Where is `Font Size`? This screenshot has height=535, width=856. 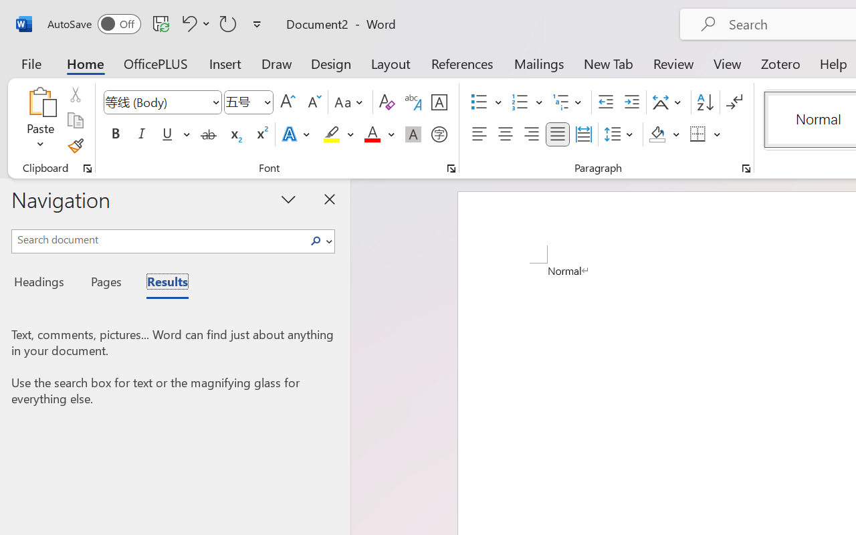 Font Size is located at coordinates (242, 102).